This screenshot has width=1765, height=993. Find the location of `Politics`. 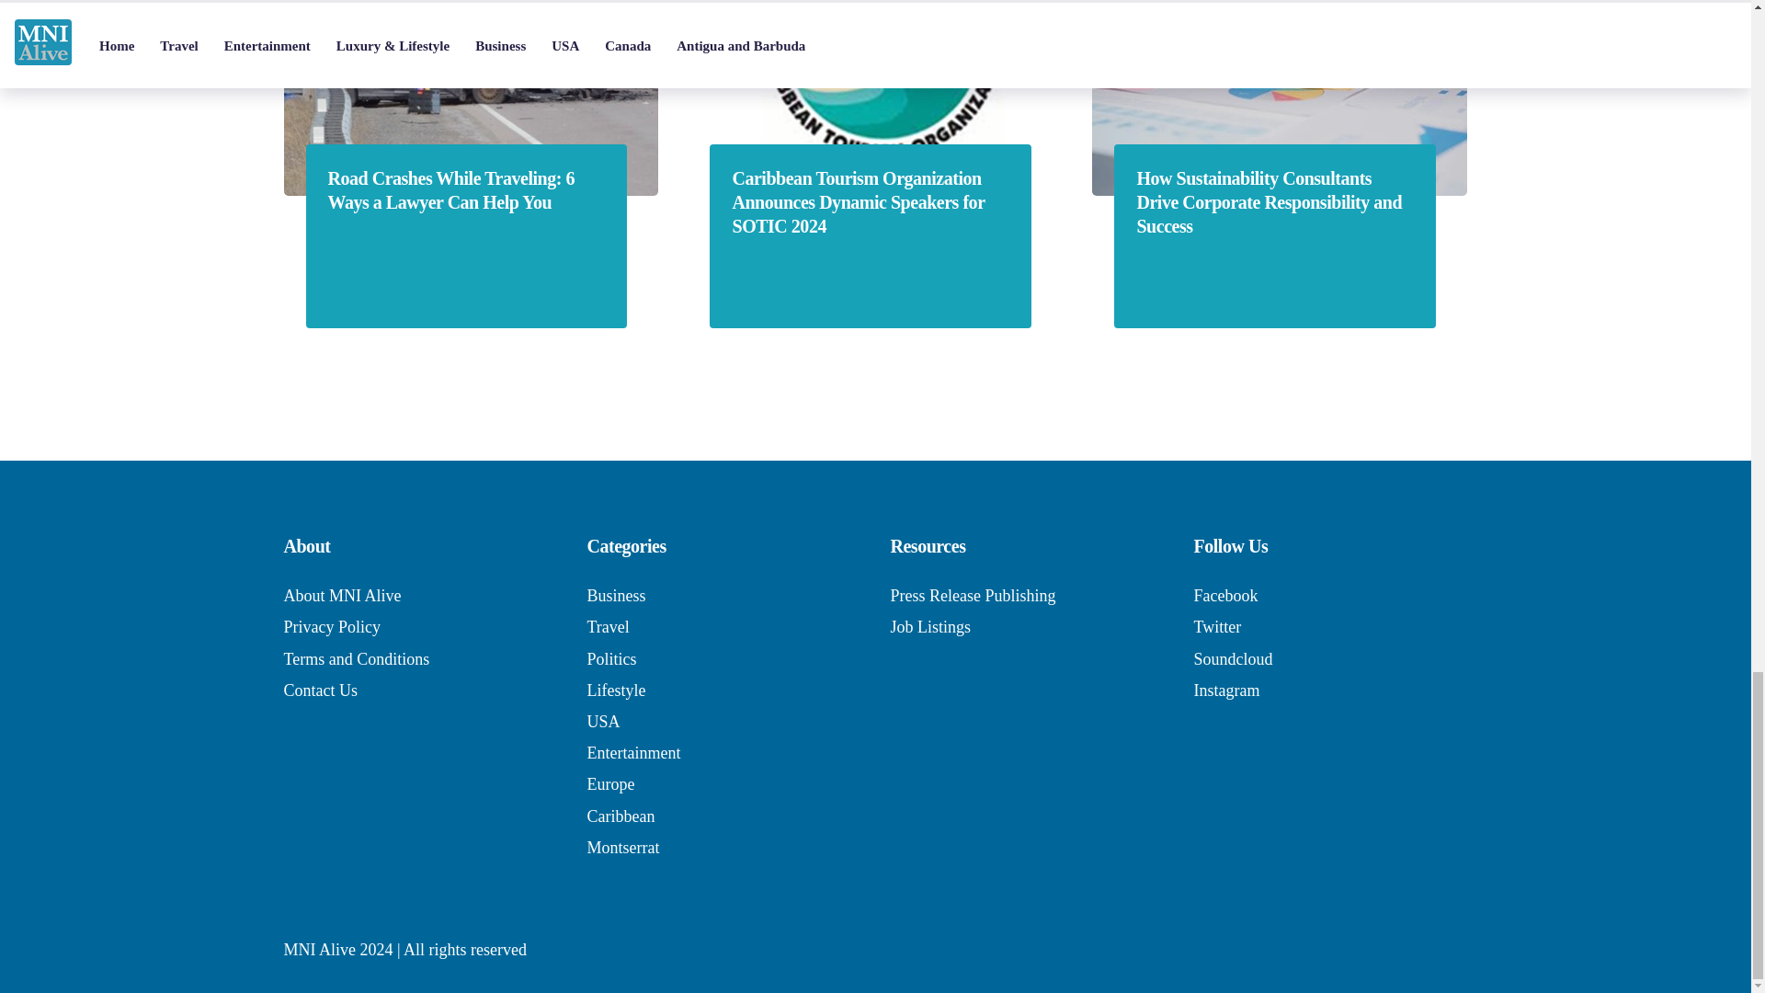

Politics is located at coordinates (610, 658).